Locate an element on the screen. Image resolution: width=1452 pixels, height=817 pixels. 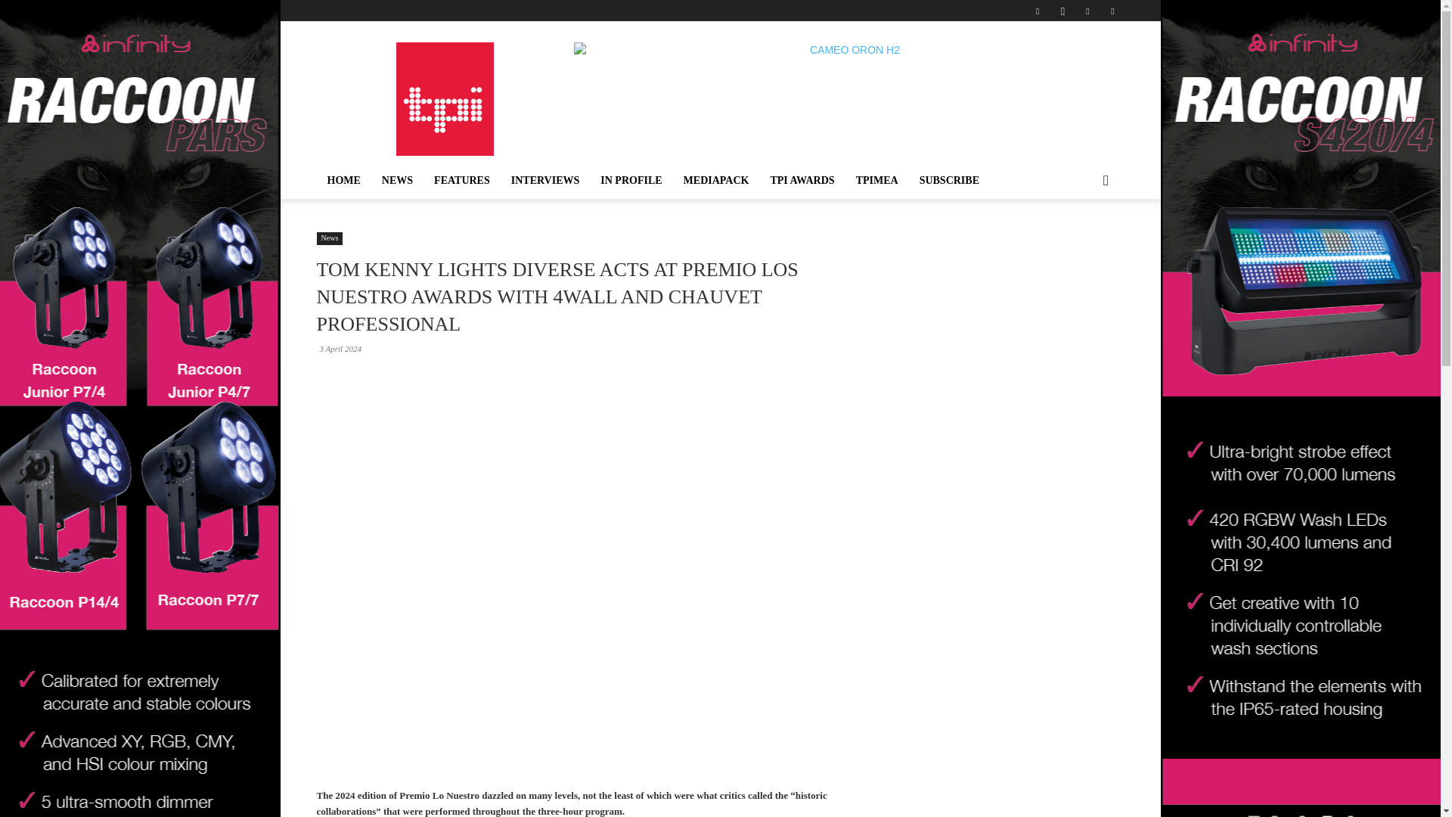
Twitter is located at coordinates (1087, 11).